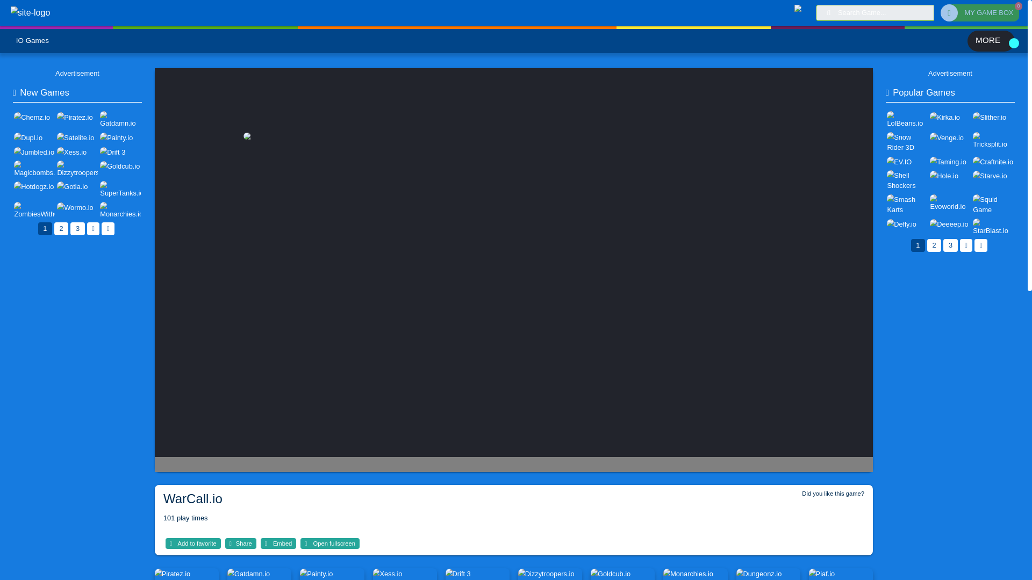 This screenshot has height=580, width=1032. What do you see at coordinates (76, 286) in the screenshot?
I see `2` at bounding box center [76, 286].